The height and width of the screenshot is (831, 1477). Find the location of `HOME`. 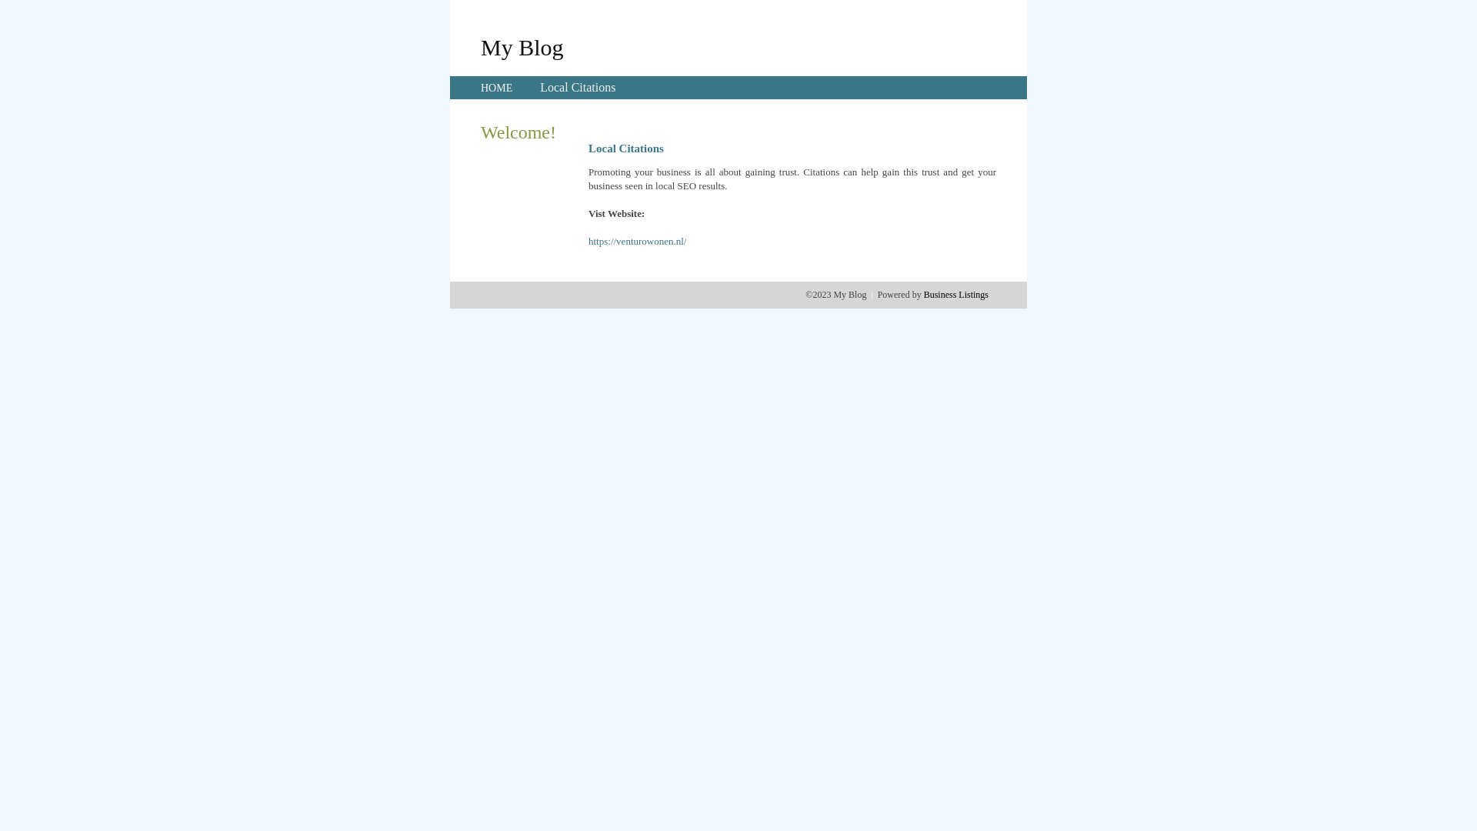

HOME is located at coordinates (497, 88).